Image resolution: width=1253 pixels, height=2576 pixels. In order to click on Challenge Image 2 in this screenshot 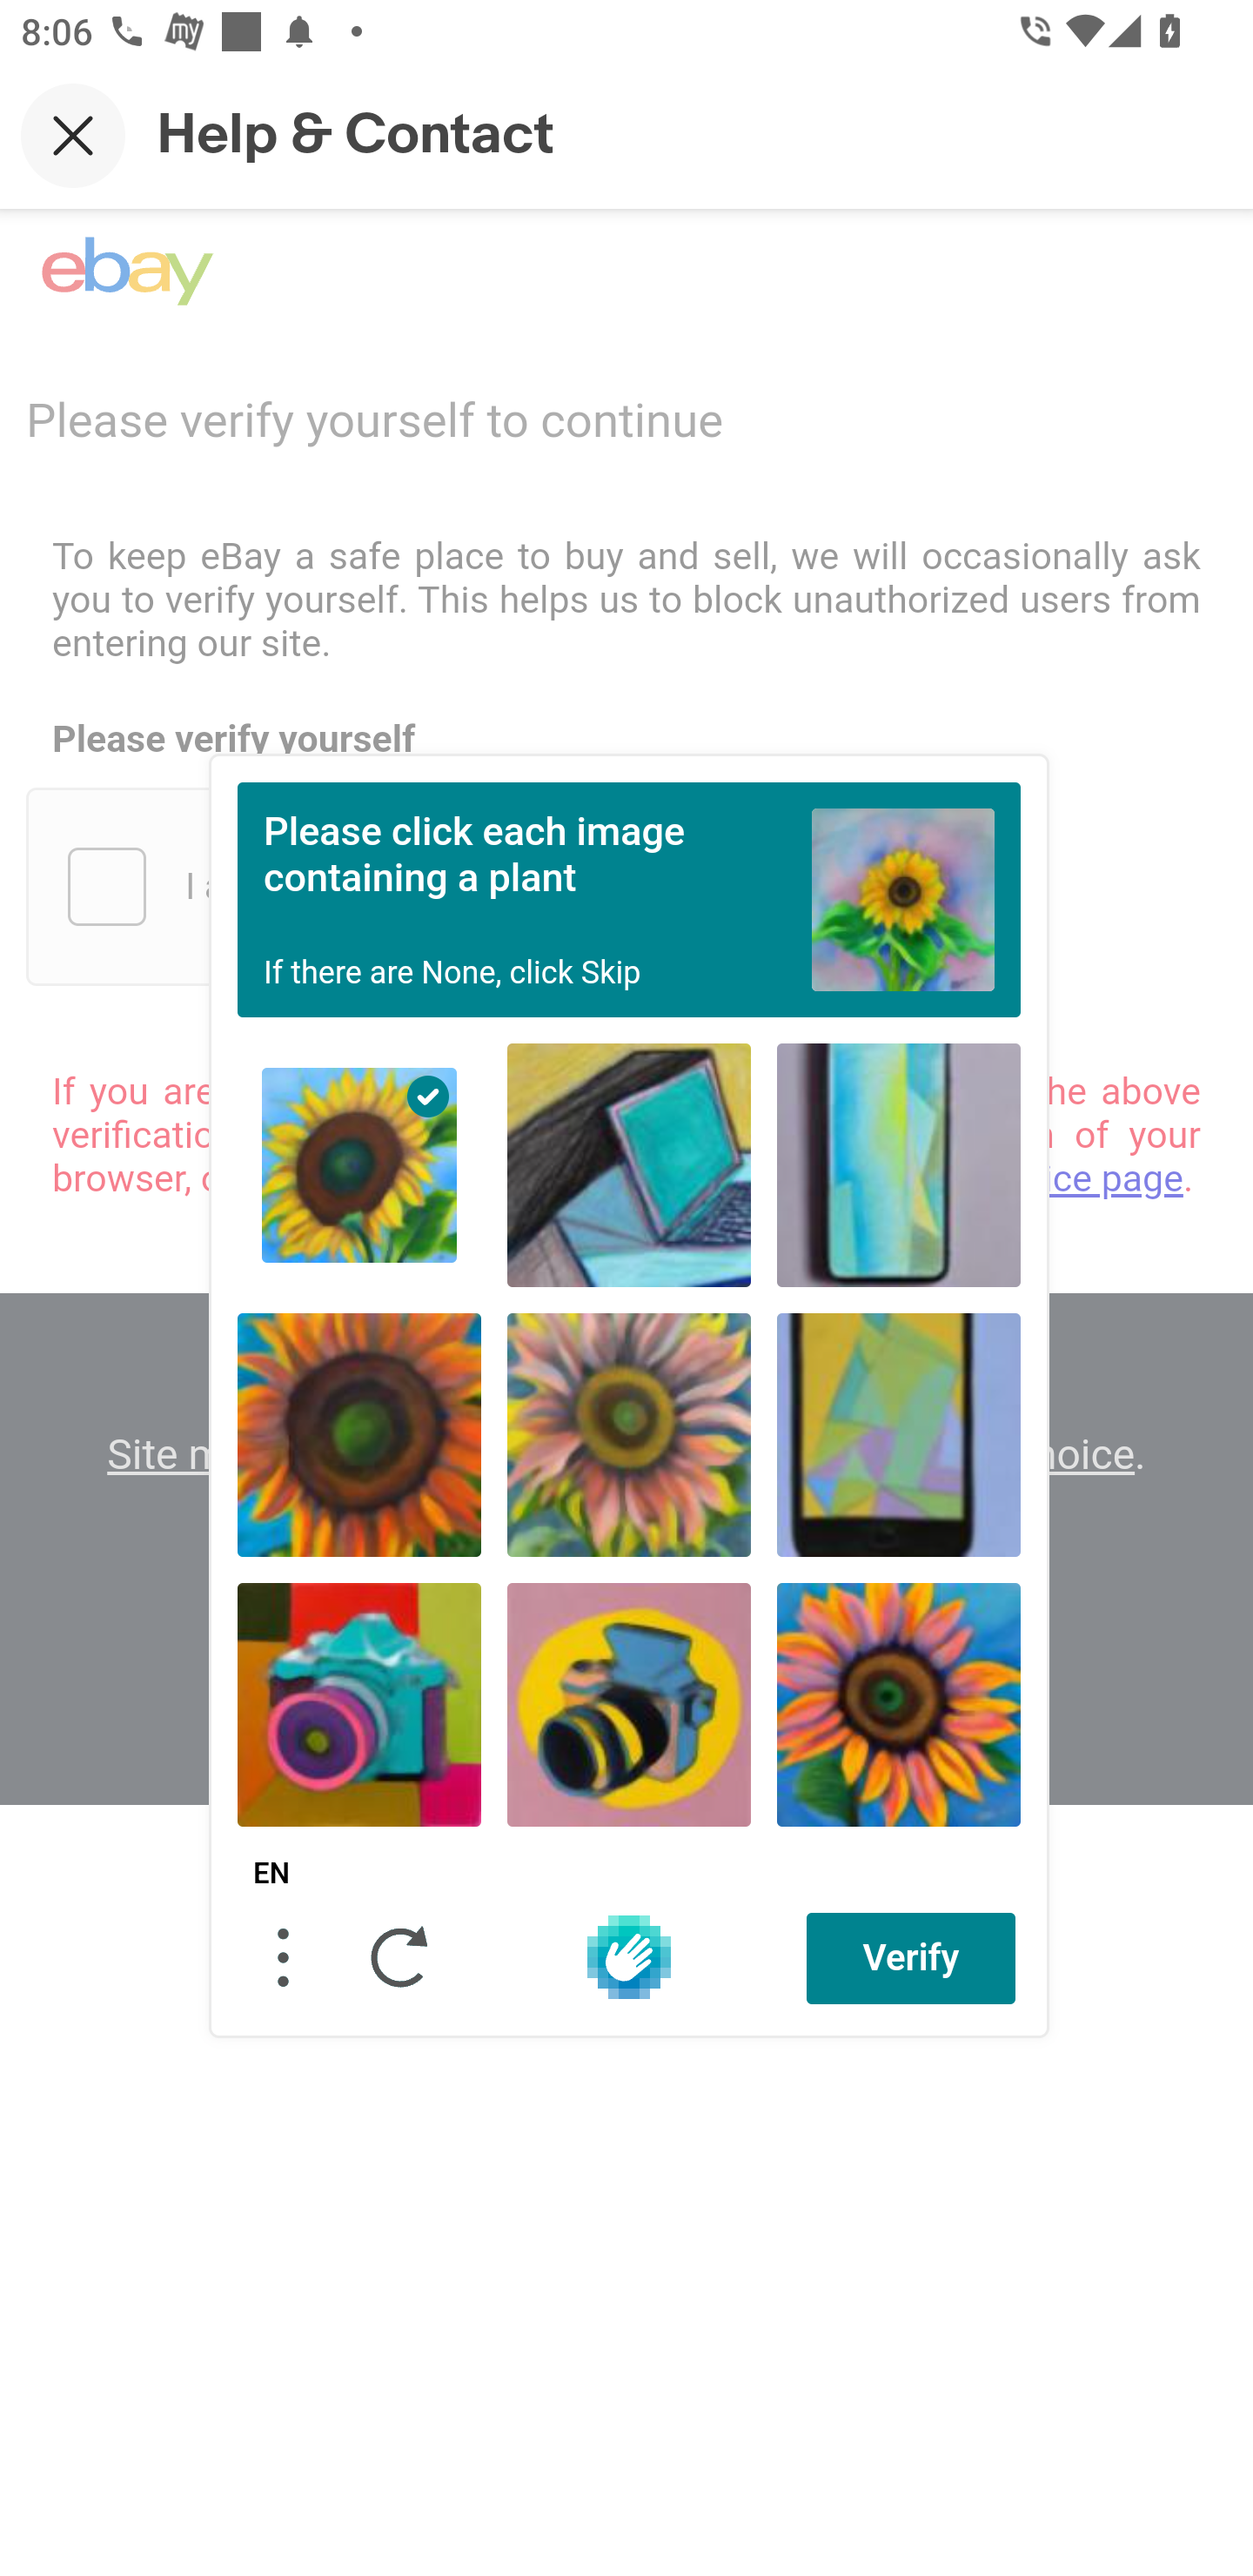, I will do `click(628, 1164)`.